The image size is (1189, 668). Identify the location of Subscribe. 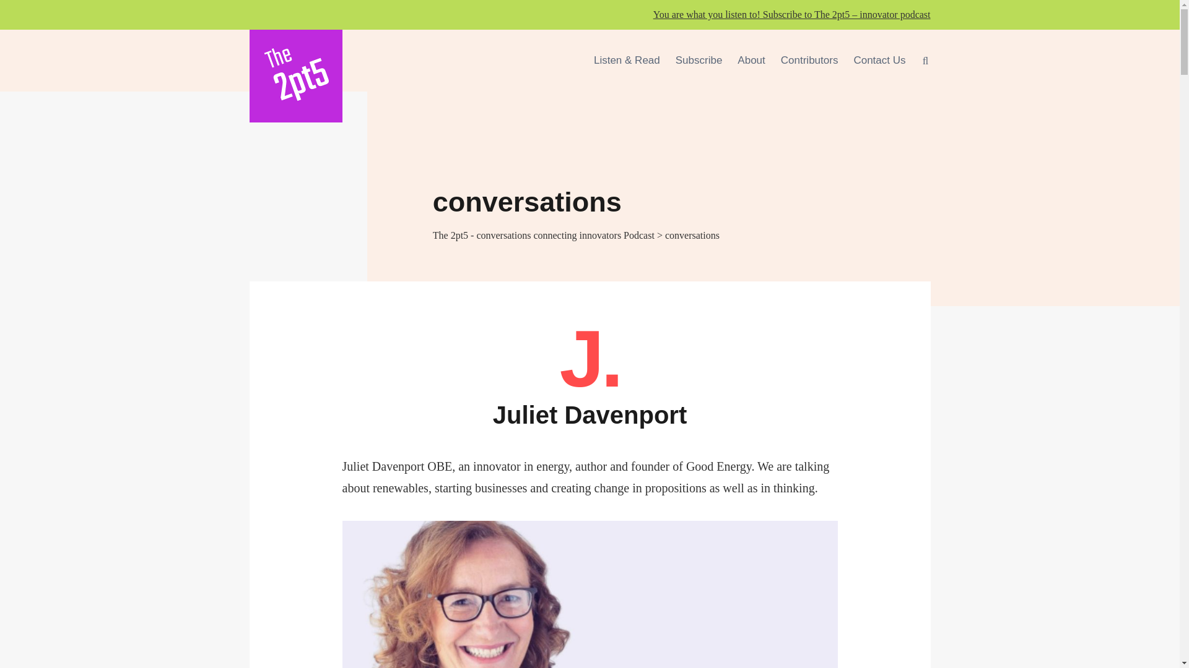
(699, 61).